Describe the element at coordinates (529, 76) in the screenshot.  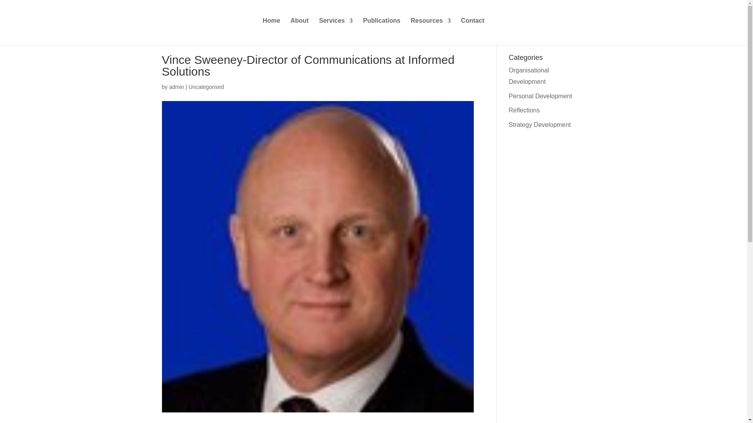
I see `Organisational Development` at that location.